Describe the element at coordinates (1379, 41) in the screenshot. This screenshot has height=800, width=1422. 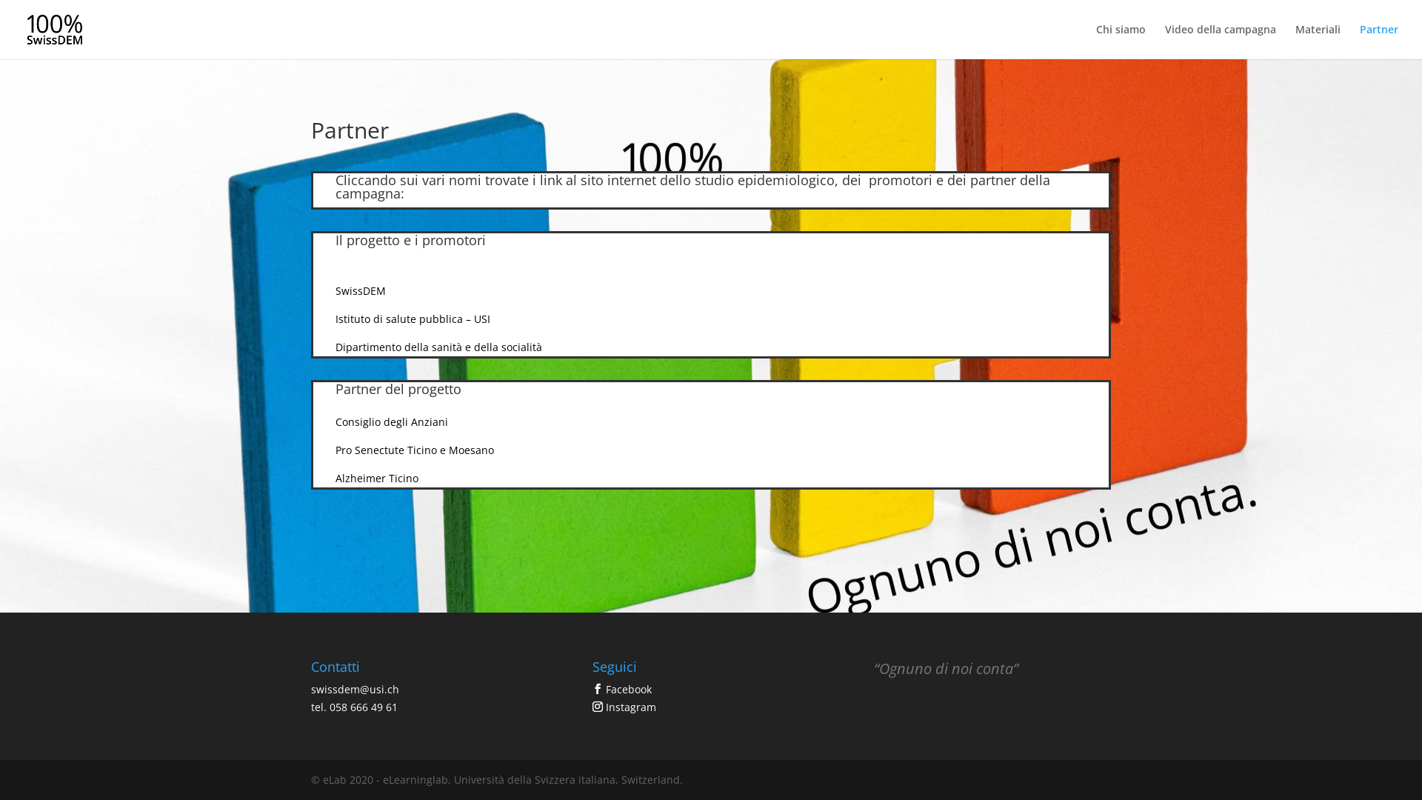
I see `Partner` at that location.